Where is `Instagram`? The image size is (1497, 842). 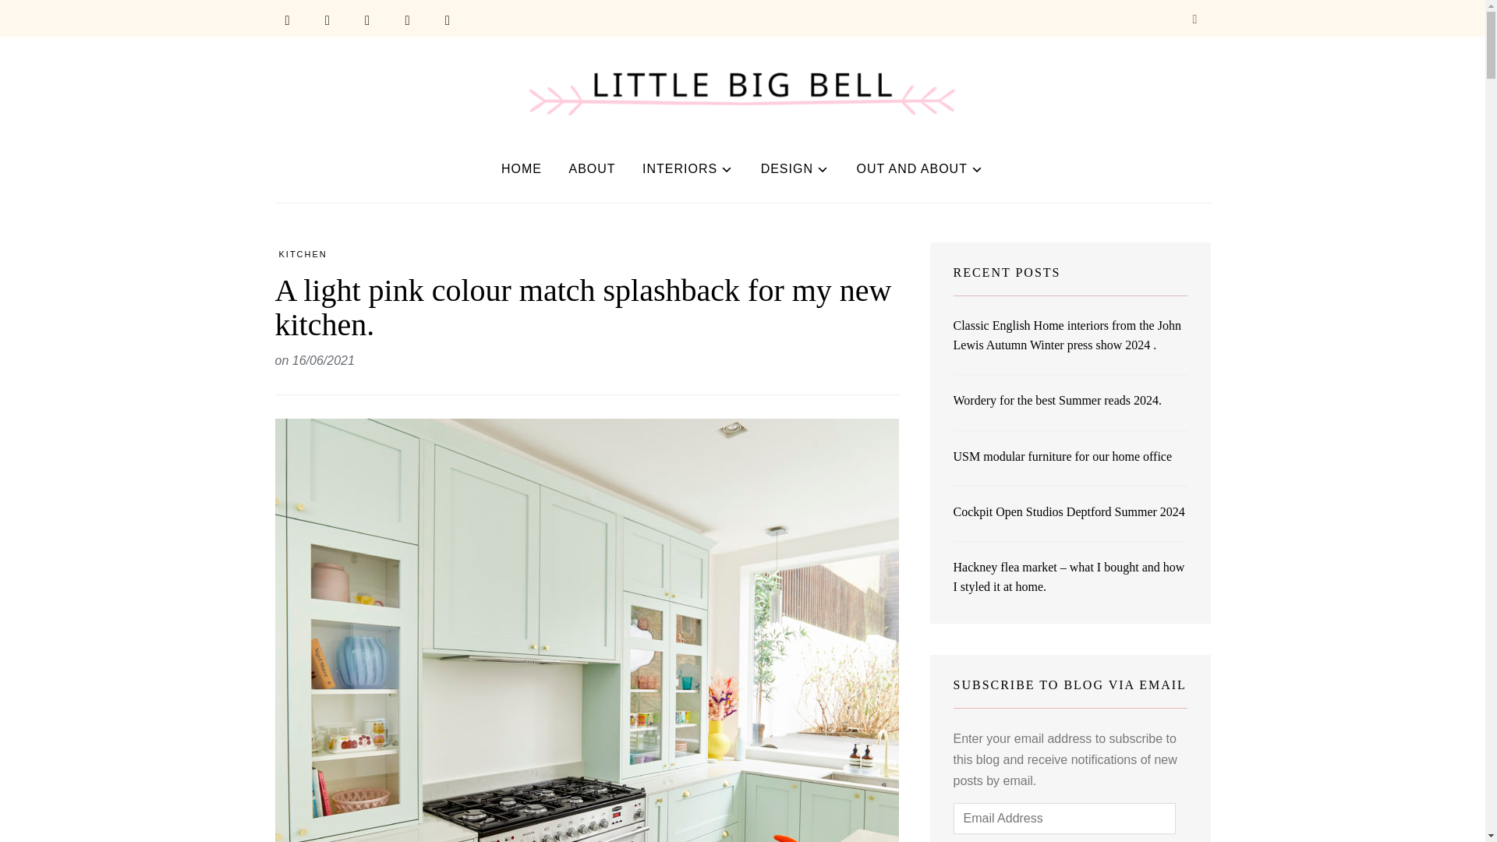 Instagram is located at coordinates (367, 20).